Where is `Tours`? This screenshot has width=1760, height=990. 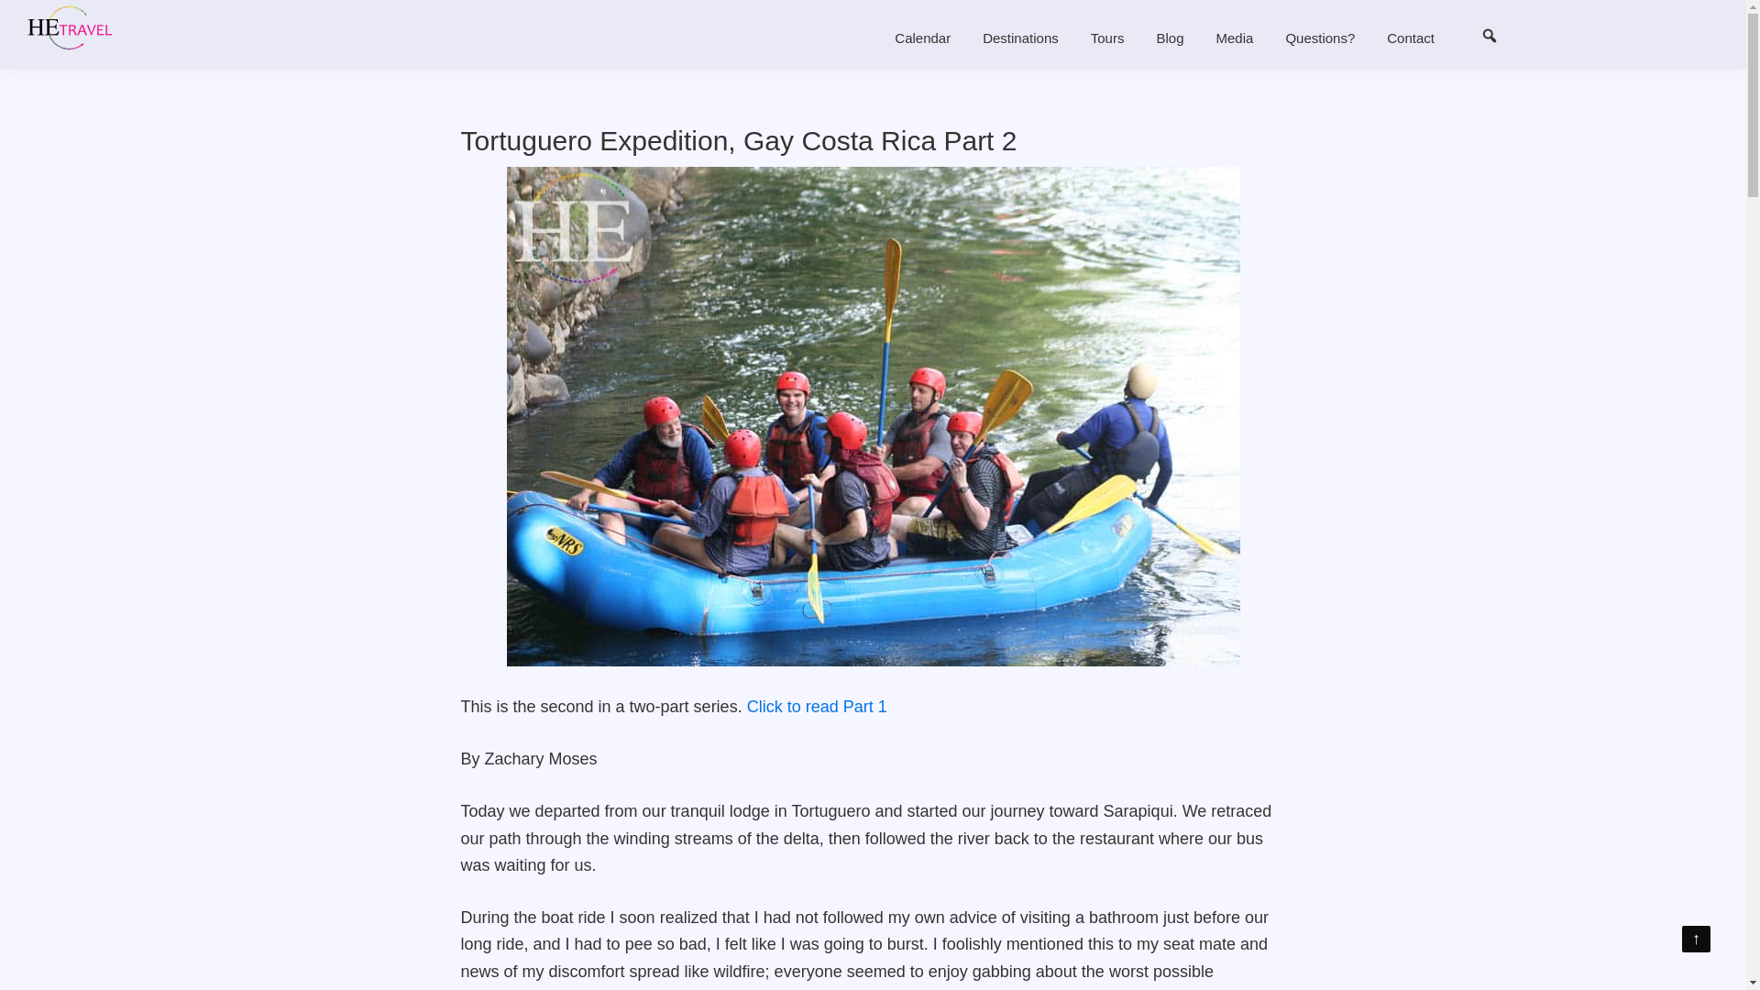
Tours is located at coordinates (1107, 37).